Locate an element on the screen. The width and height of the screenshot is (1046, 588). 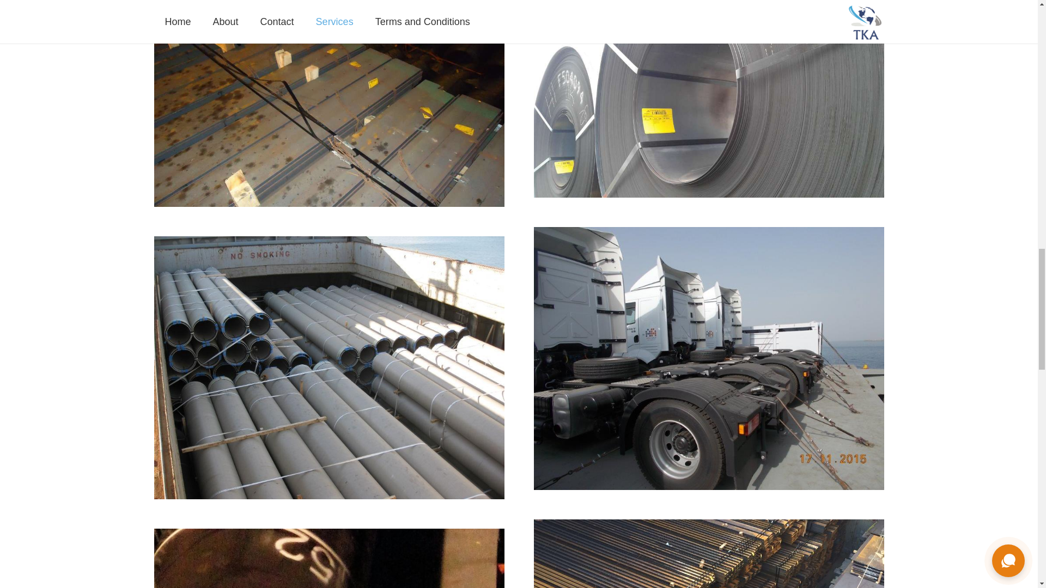
s5 is located at coordinates (708, 553).